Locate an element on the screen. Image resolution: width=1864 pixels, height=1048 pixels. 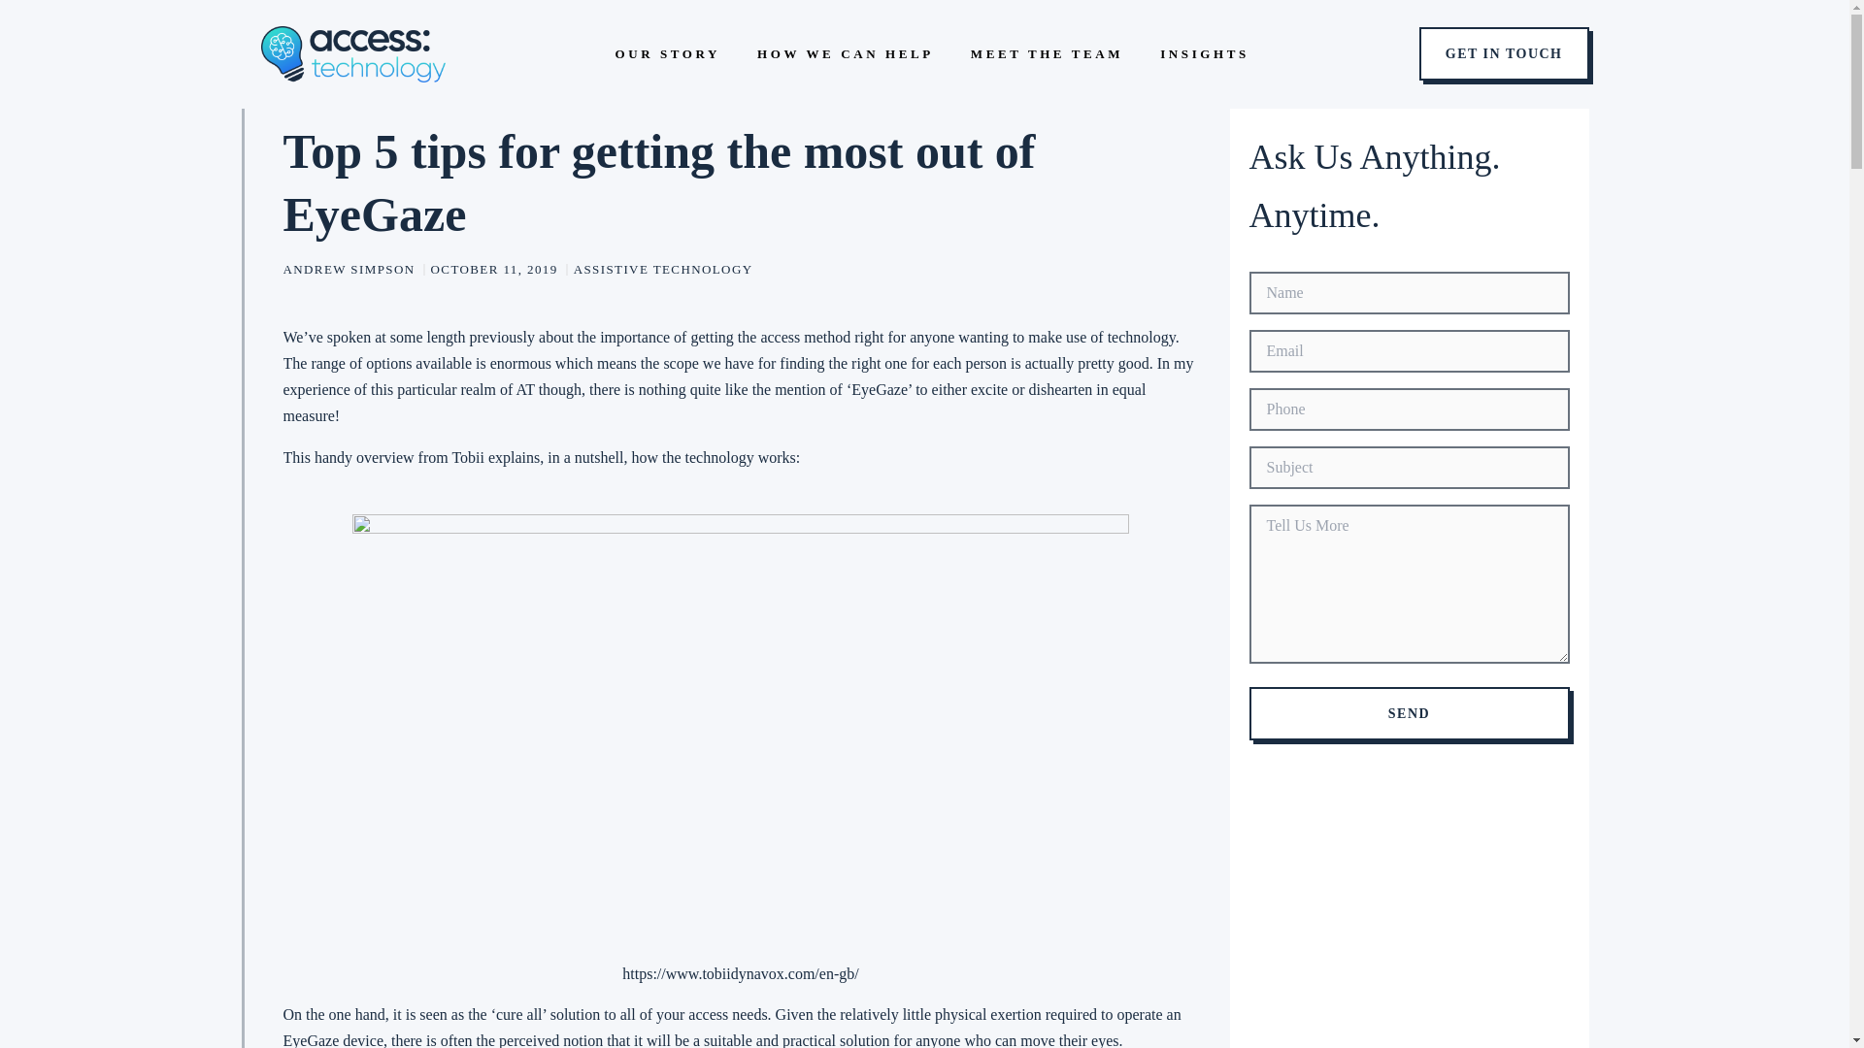
OUR STORY is located at coordinates (667, 52).